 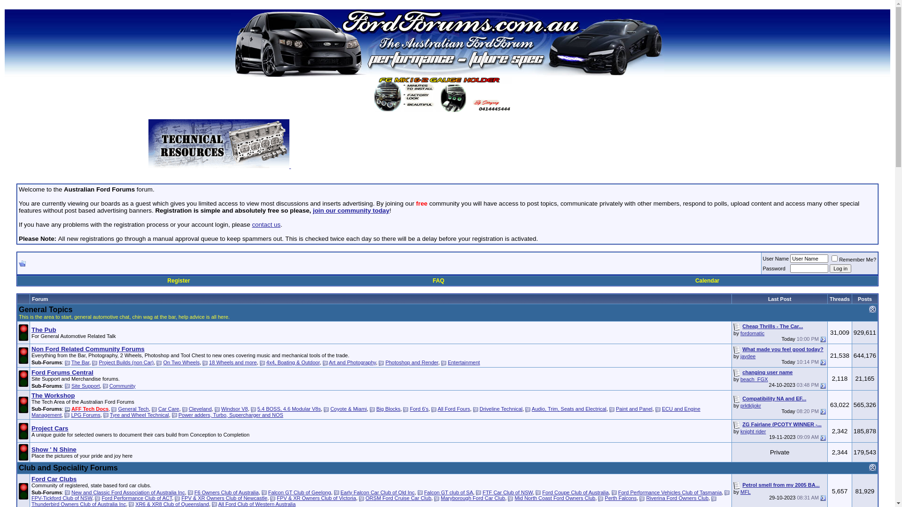 I want to click on Power adders, Turbo, Supercharger and NOS, so click(x=231, y=415).